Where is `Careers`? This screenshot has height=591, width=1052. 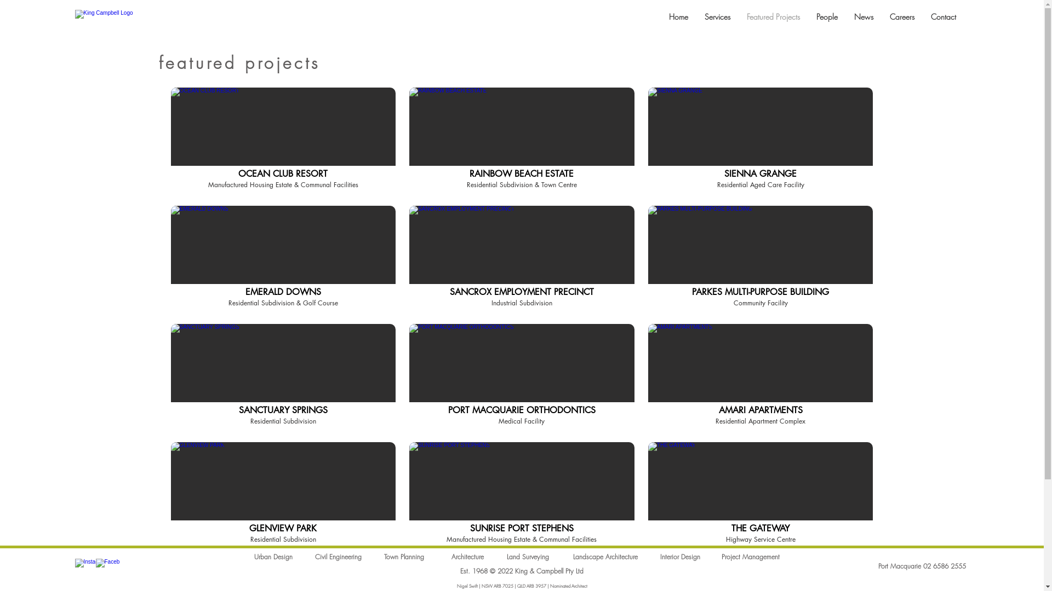 Careers is located at coordinates (902, 16).